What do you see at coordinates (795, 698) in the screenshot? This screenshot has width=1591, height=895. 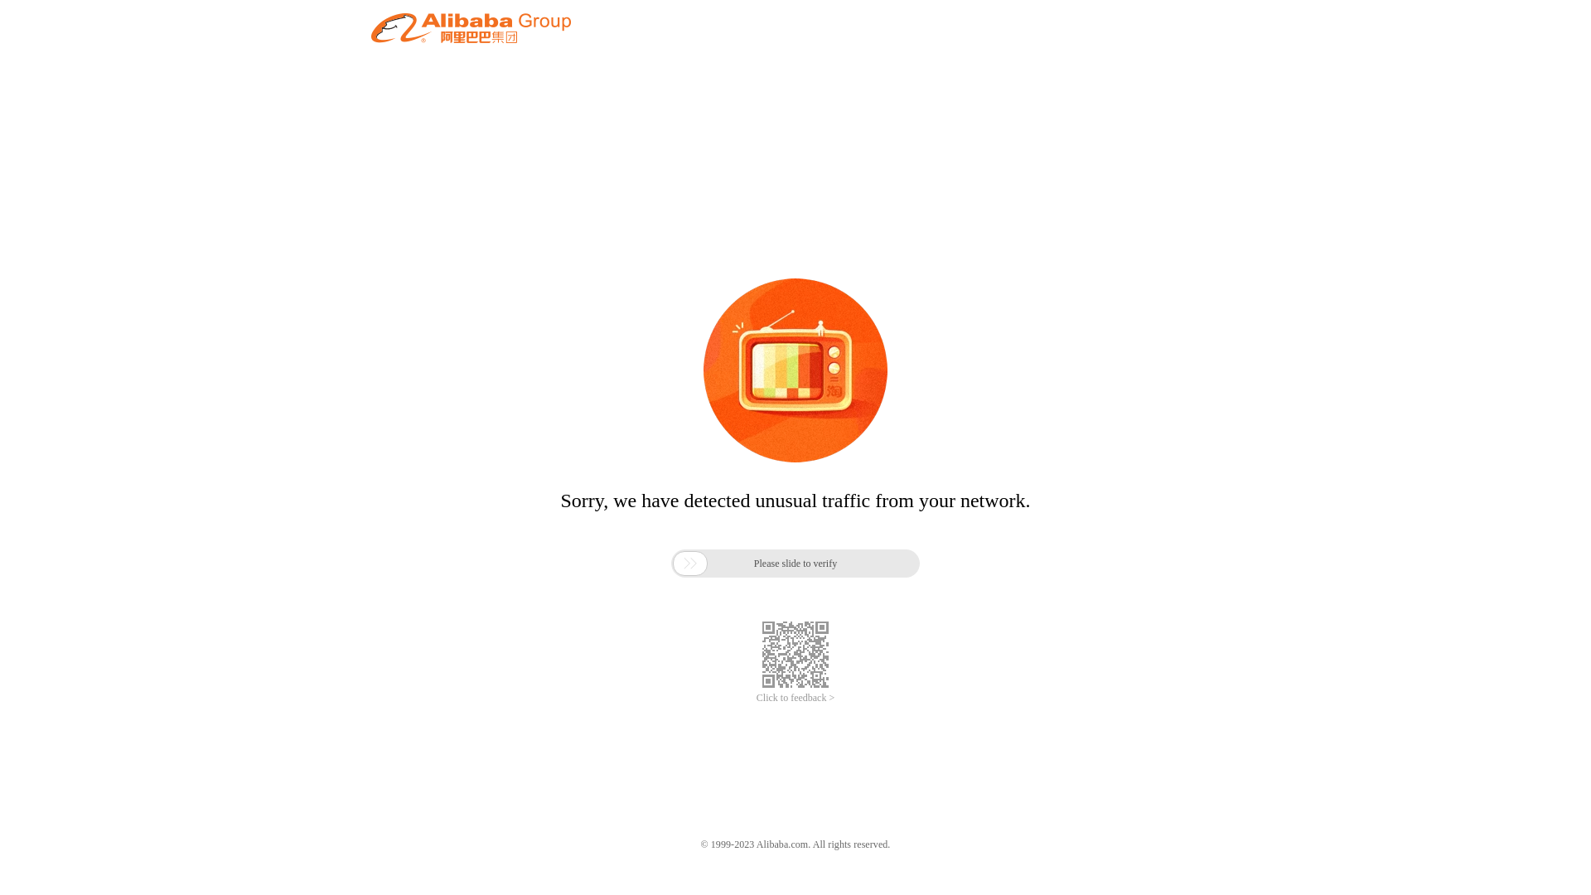 I see `Click to feedback >` at bounding box center [795, 698].